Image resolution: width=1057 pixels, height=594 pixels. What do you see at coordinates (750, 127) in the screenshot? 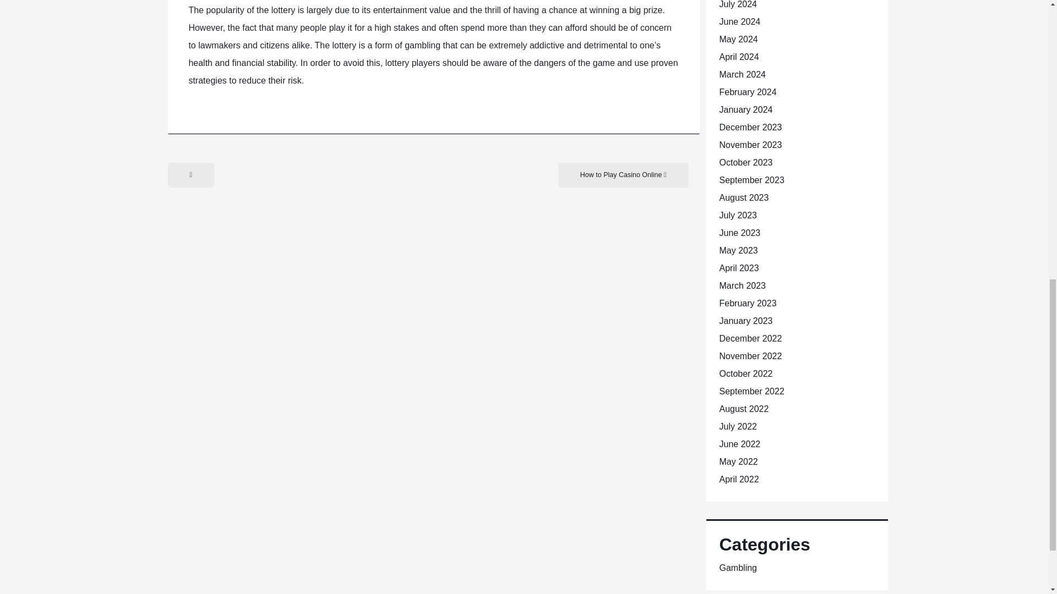
I see `December 2023` at bounding box center [750, 127].